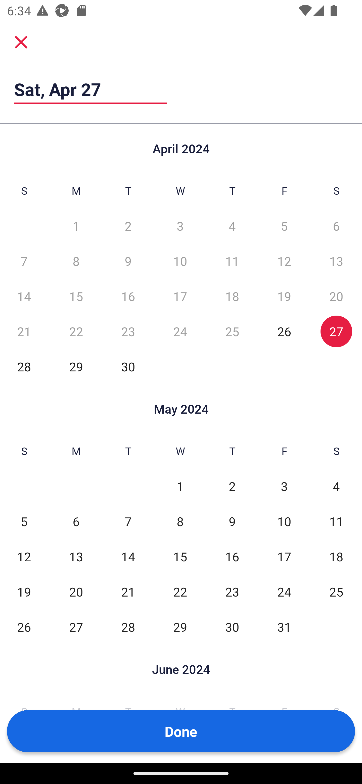 The width and height of the screenshot is (362, 784). Describe the element at coordinates (128, 592) in the screenshot. I see `21 Tue, May 21, Not Selected` at that location.